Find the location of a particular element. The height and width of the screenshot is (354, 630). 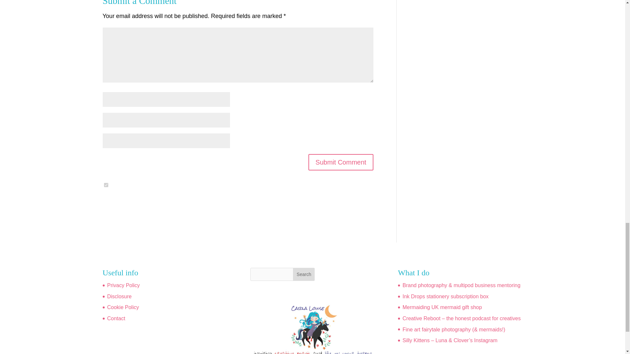

Submit Comment is located at coordinates (341, 162).